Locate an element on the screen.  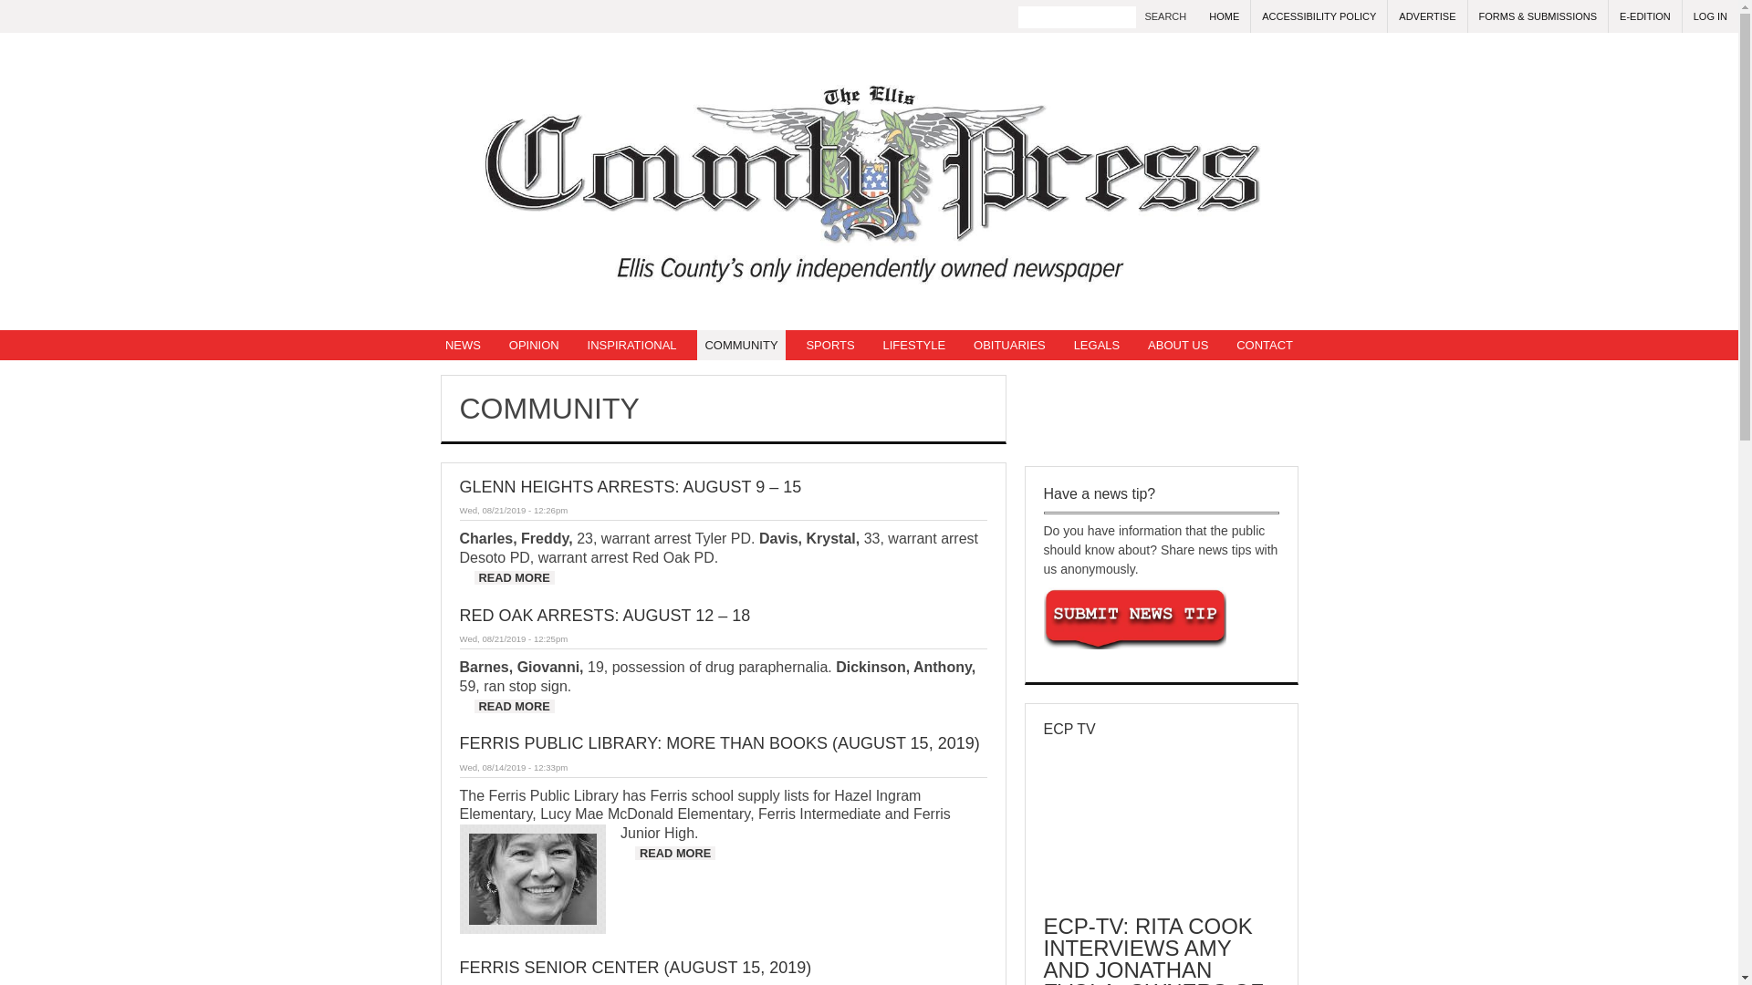
Sports is located at coordinates (830, 345).